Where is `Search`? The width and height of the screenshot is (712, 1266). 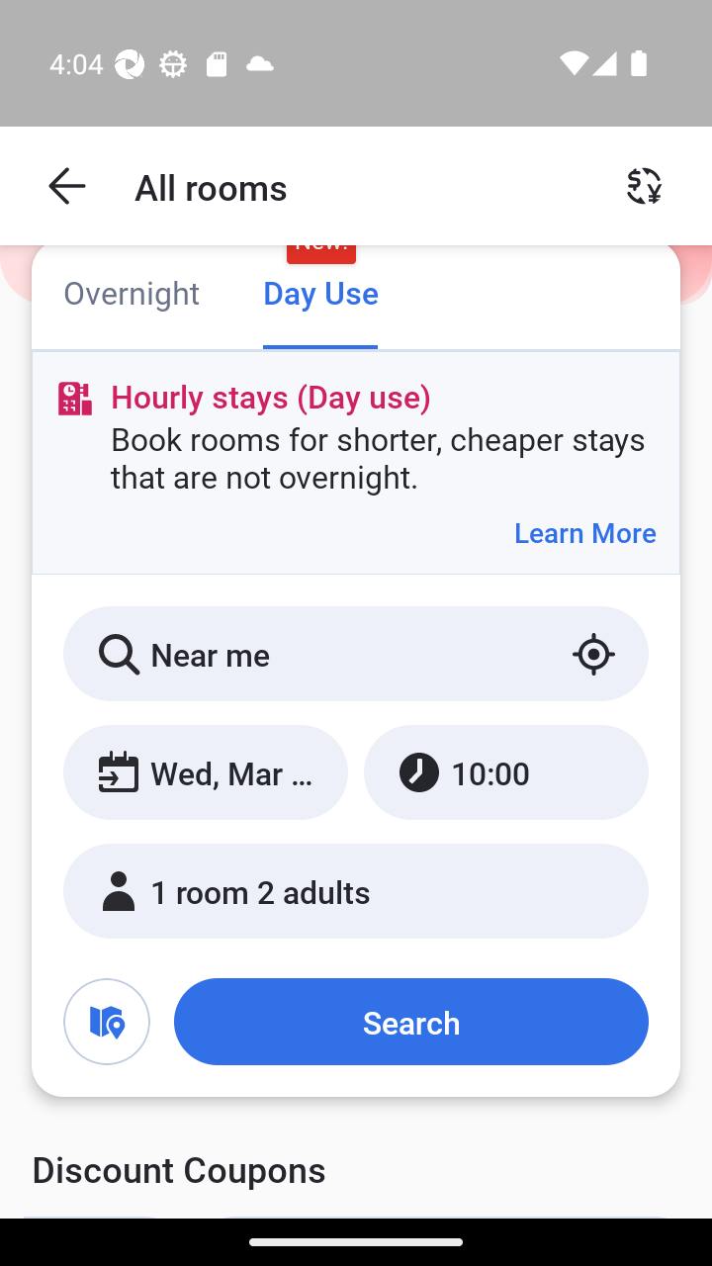 Search is located at coordinates (410, 1022).